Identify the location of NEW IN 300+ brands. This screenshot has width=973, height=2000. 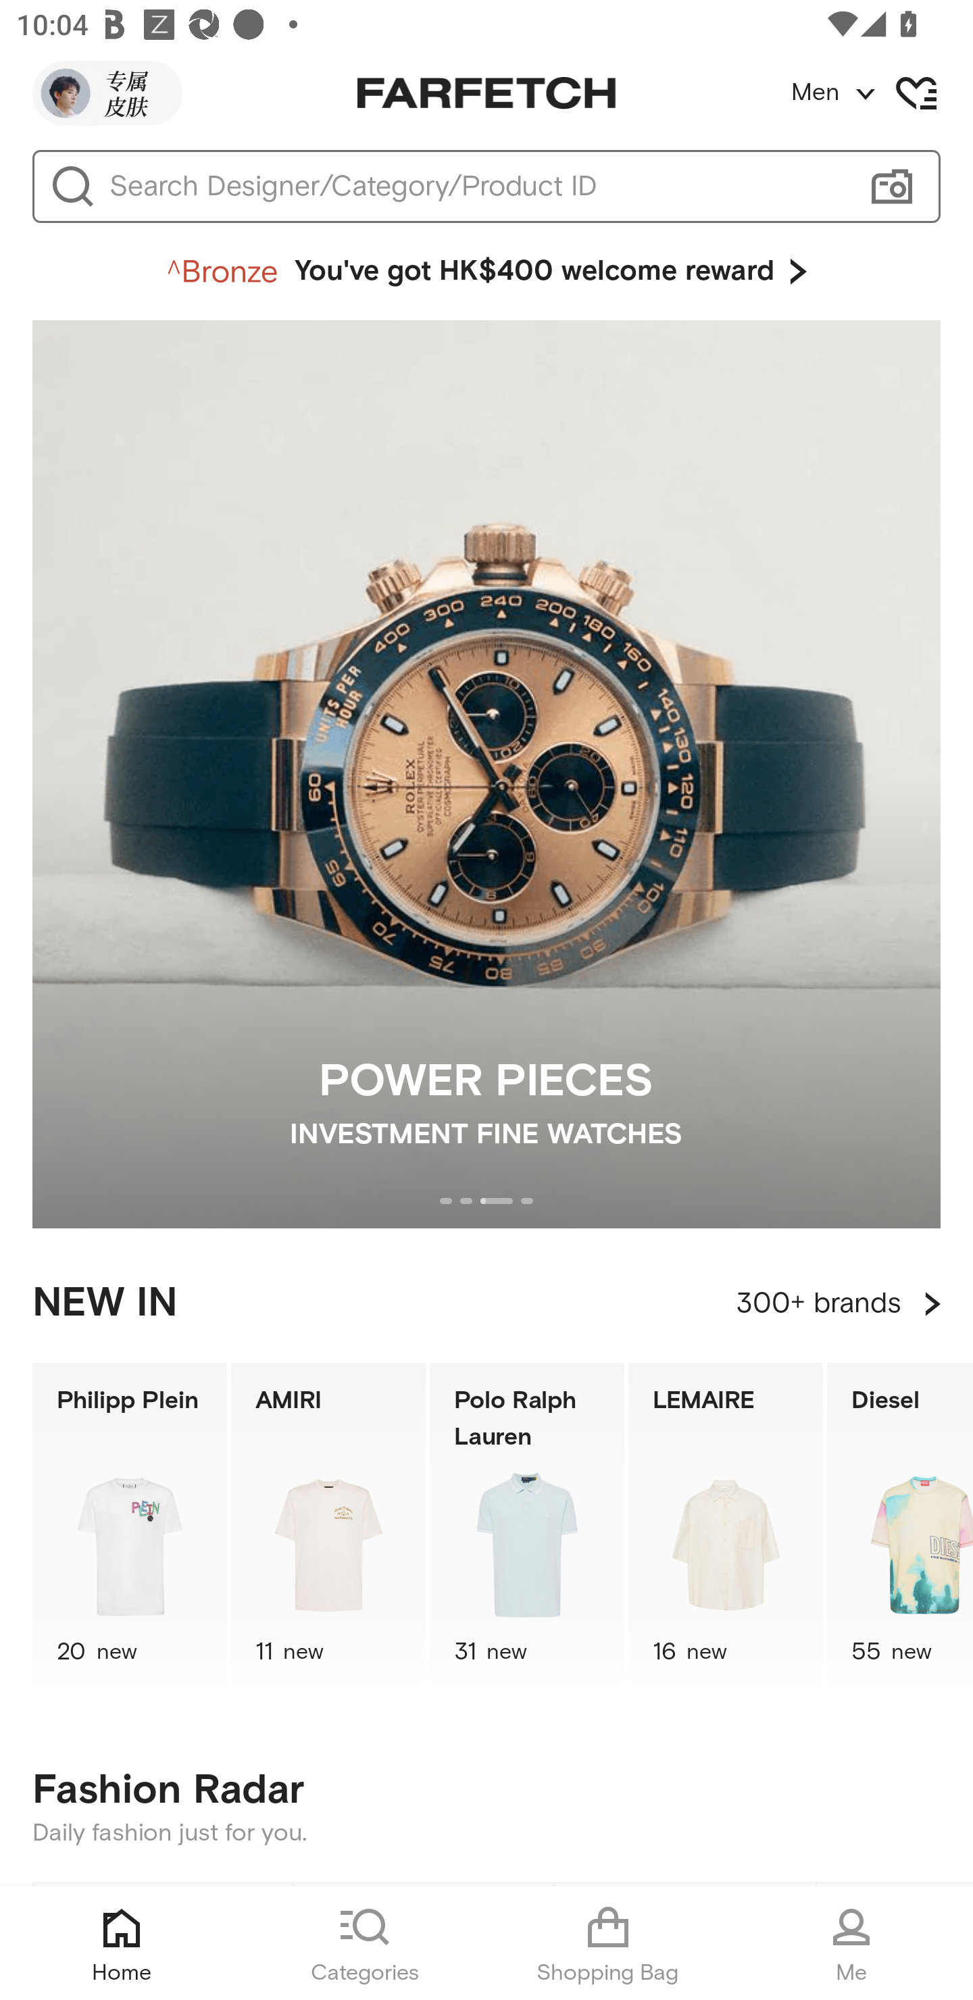
(487, 1303).